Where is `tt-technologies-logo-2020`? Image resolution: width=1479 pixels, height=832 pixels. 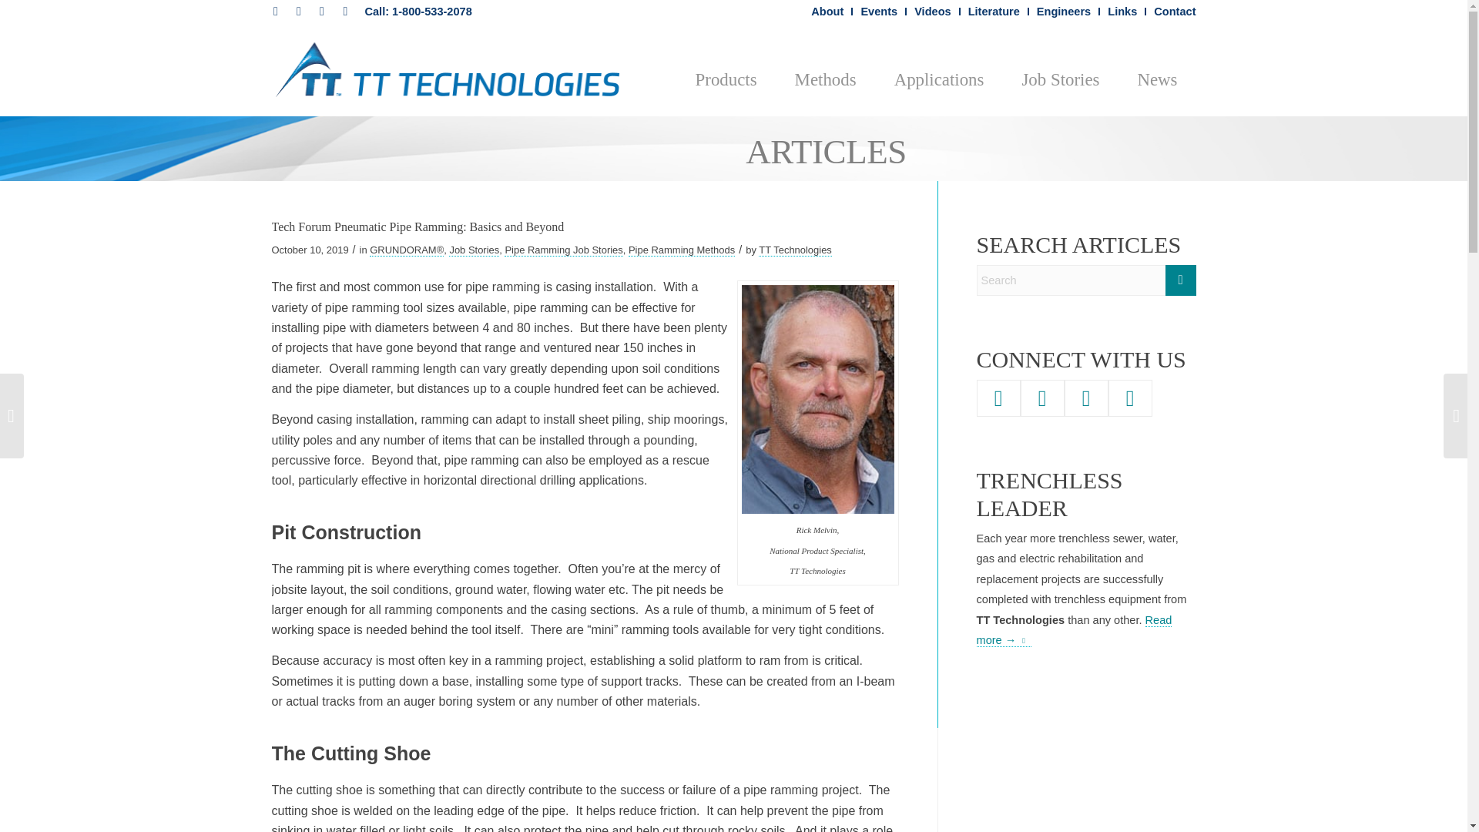
tt-technologies-logo-2020 is located at coordinates (447, 70).